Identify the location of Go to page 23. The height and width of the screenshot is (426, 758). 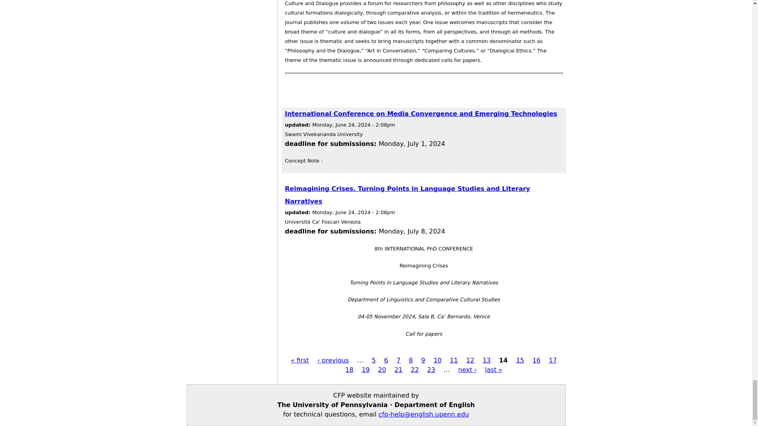
(431, 370).